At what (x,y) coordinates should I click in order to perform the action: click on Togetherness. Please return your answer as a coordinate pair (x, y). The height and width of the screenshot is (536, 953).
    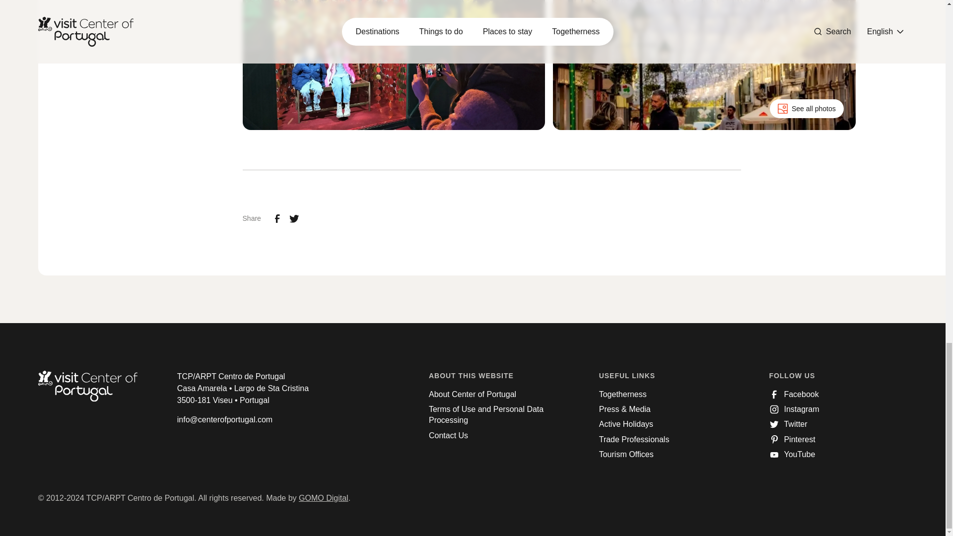
    Looking at the image, I should click on (623, 394).